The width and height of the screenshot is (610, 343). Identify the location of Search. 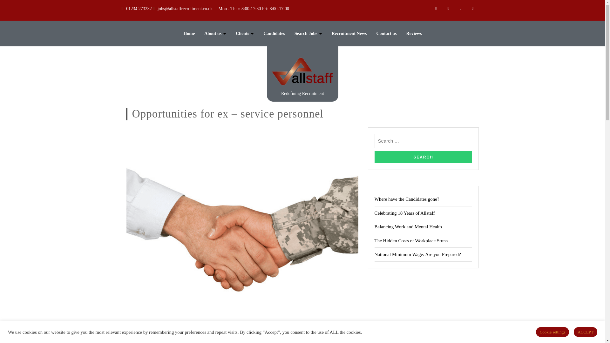
(423, 157).